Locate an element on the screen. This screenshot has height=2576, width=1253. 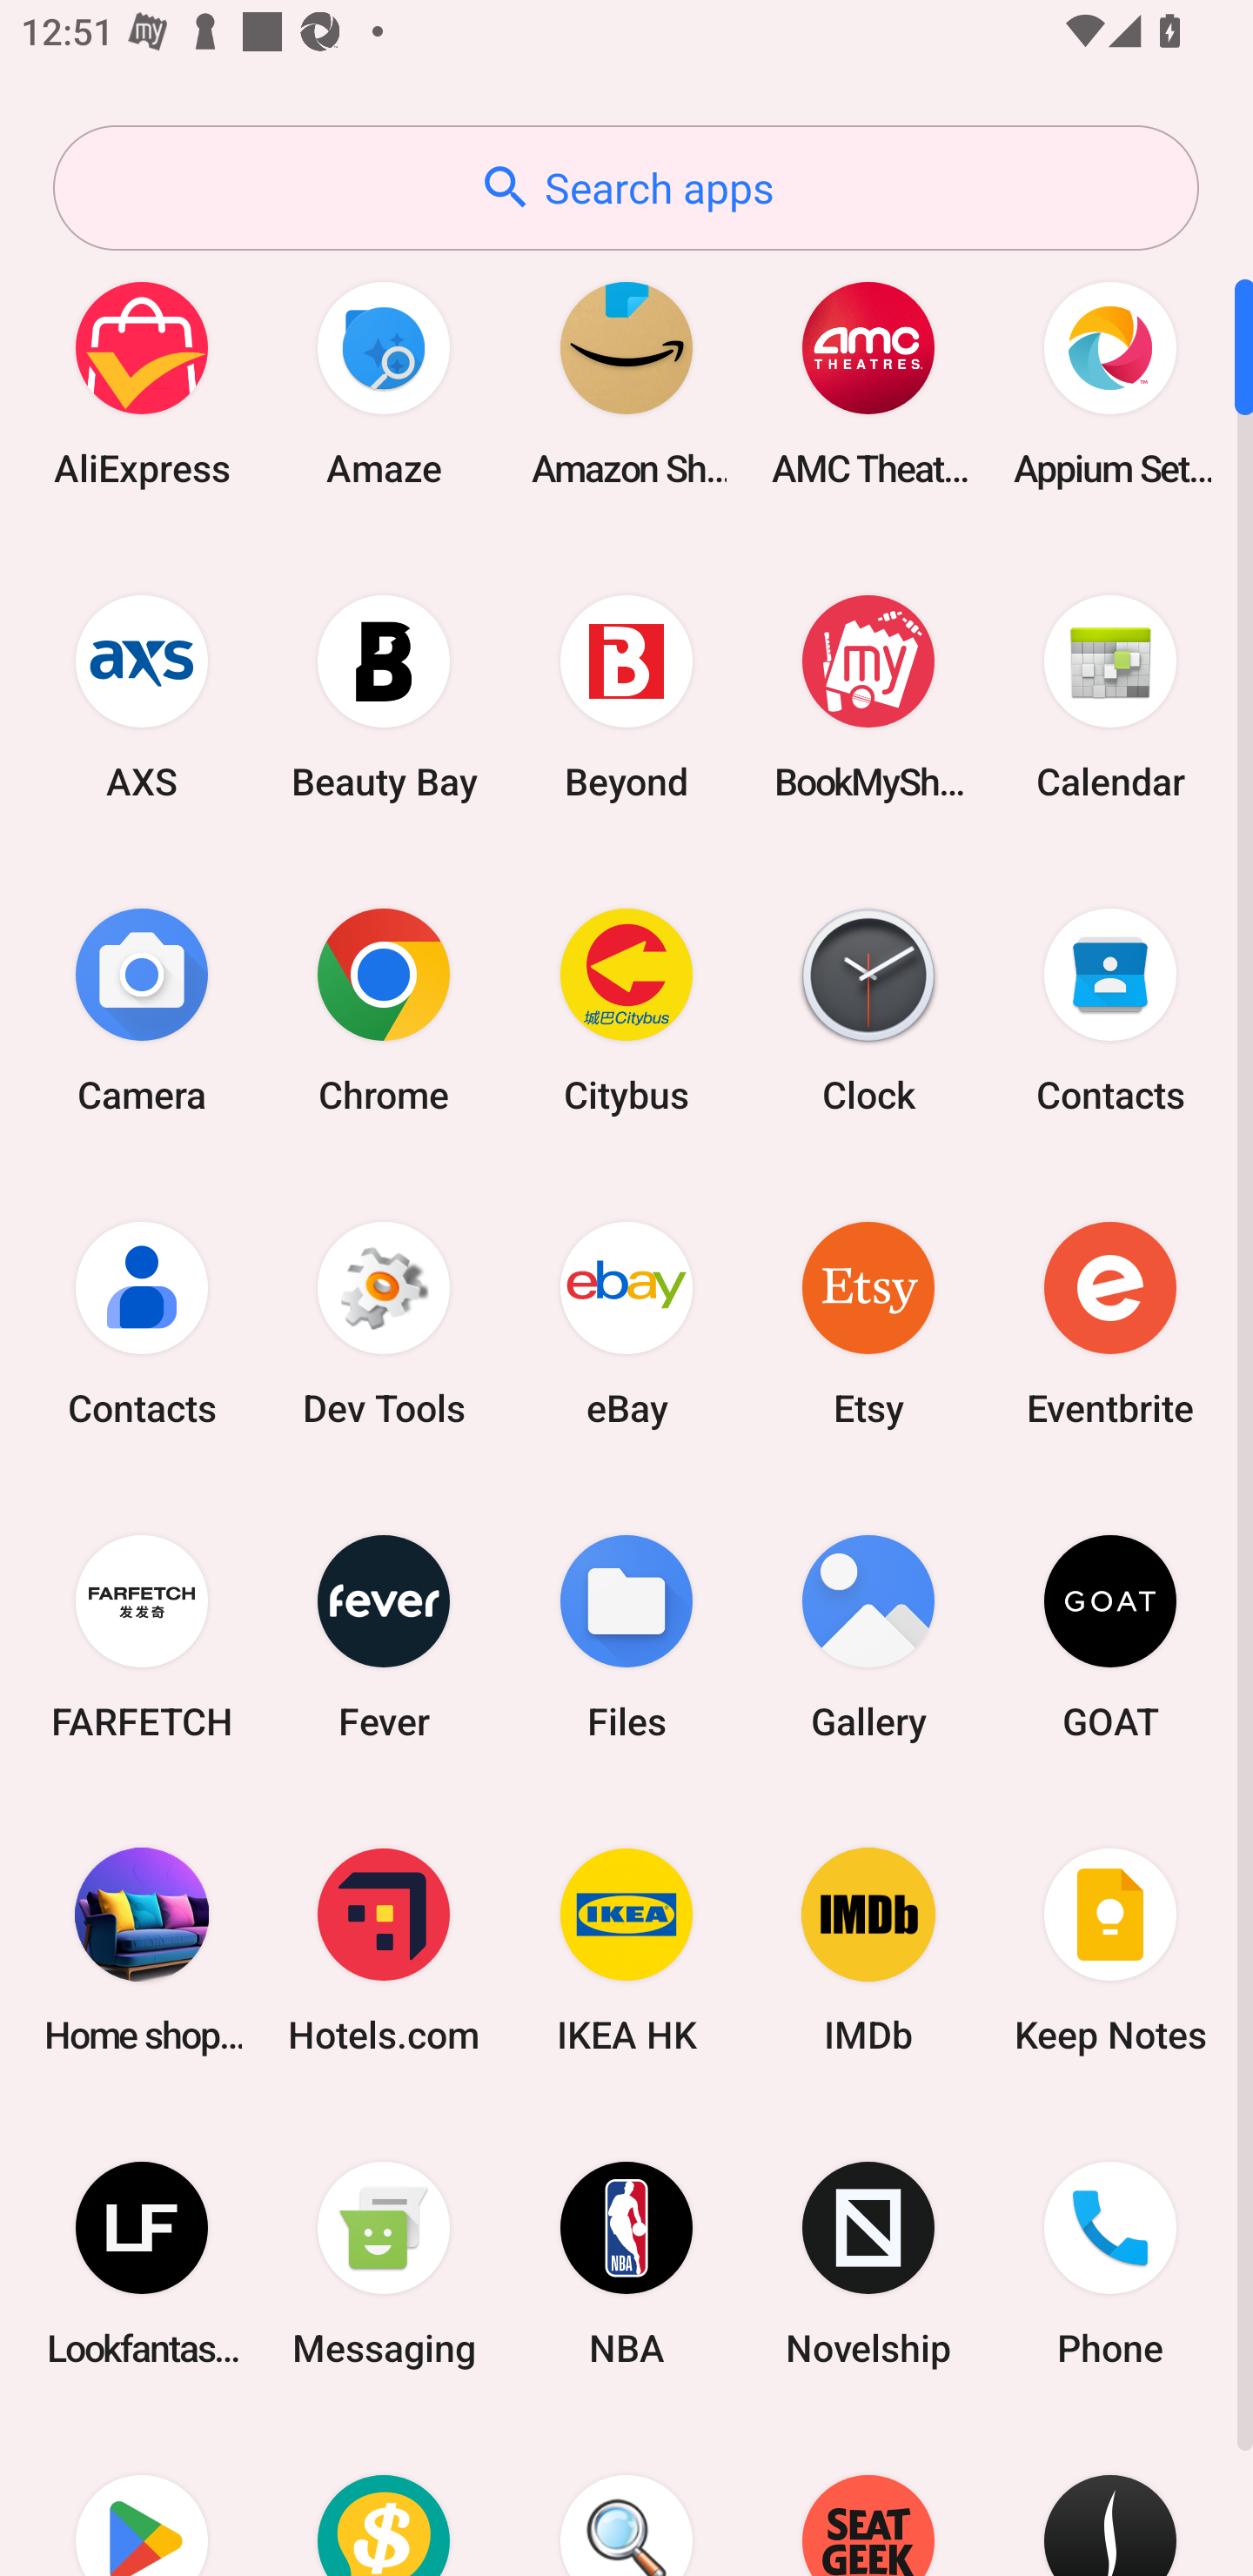
Citybus is located at coordinates (626, 1010).